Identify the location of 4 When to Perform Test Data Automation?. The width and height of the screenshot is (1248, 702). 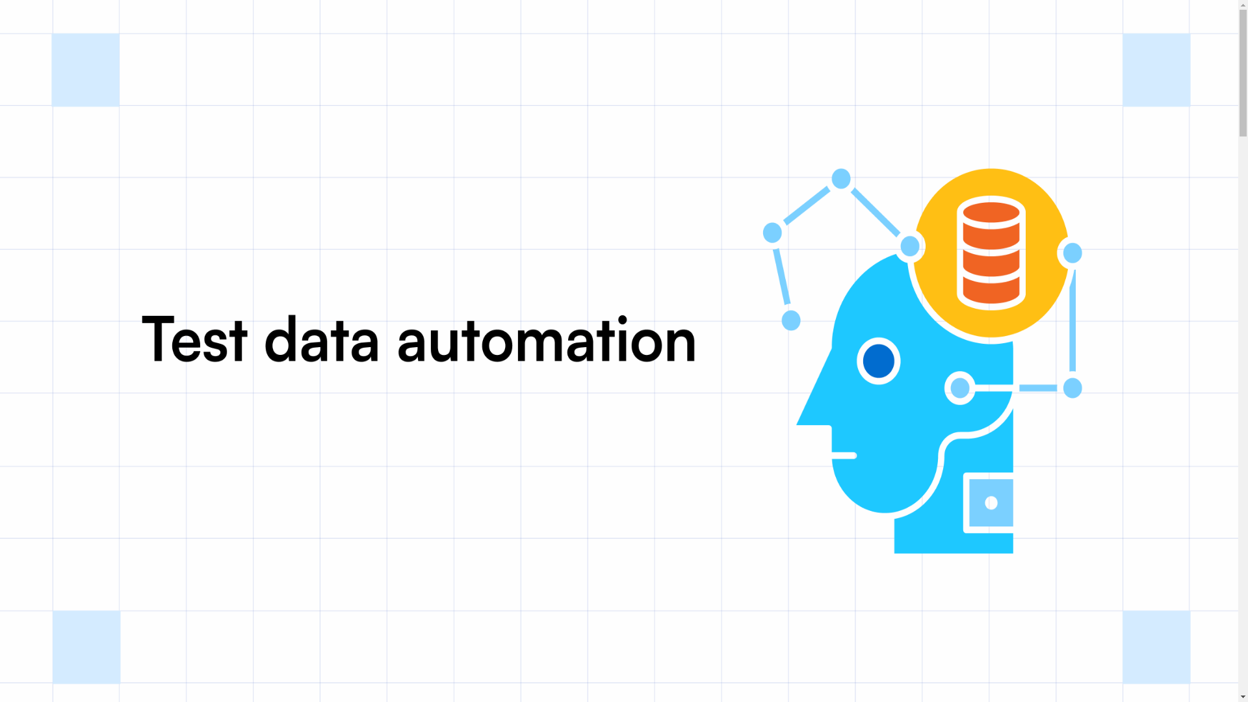
(120, 395).